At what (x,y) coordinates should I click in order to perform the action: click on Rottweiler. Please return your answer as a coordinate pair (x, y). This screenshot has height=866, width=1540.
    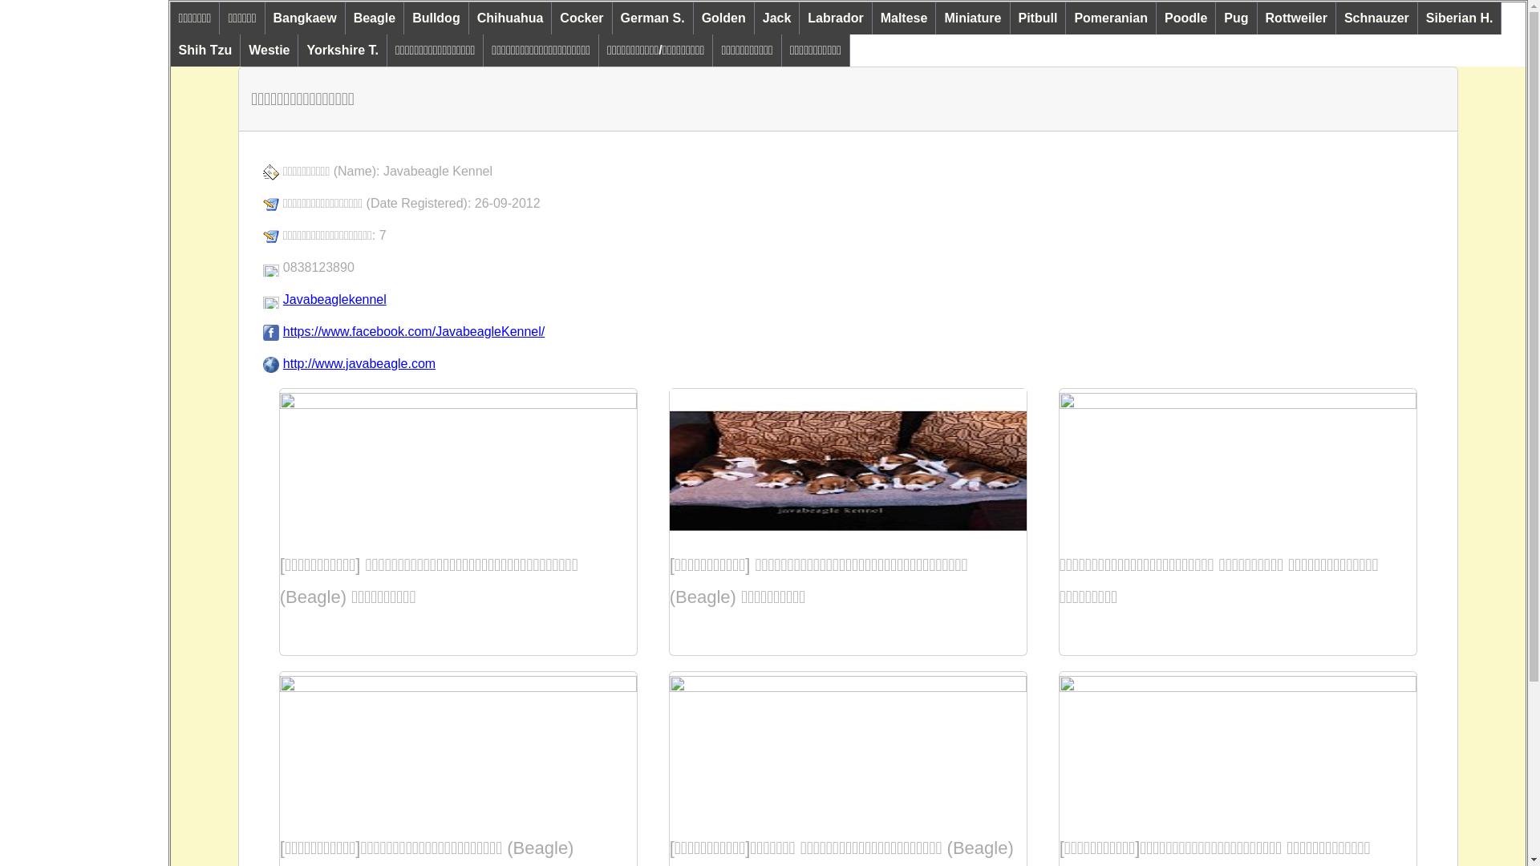
    Looking at the image, I should click on (1297, 18).